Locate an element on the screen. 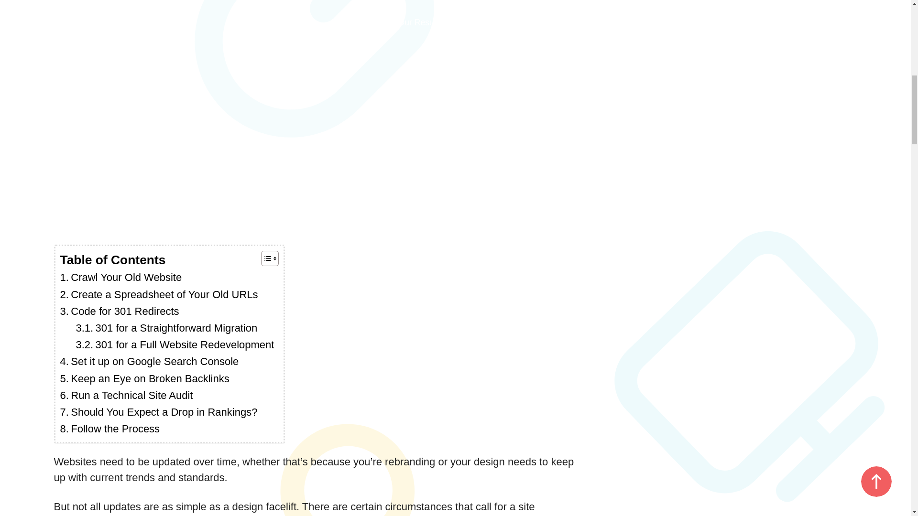  Code for 301 Redirects is located at coordinates (120, 311).